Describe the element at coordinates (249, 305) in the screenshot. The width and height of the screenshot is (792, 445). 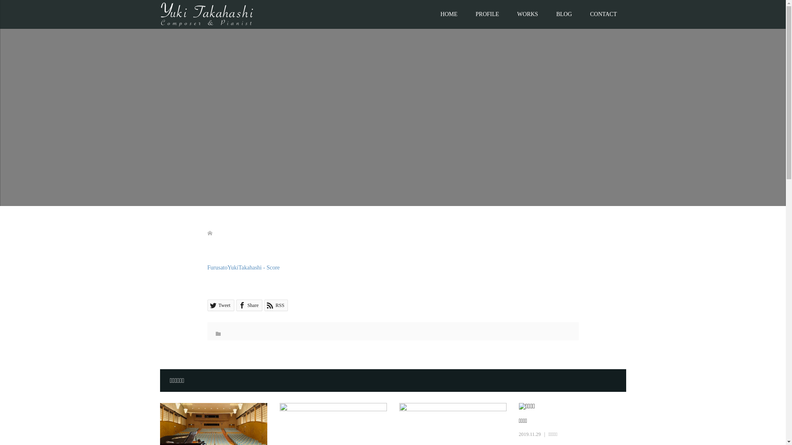
I see `Share` at that location.